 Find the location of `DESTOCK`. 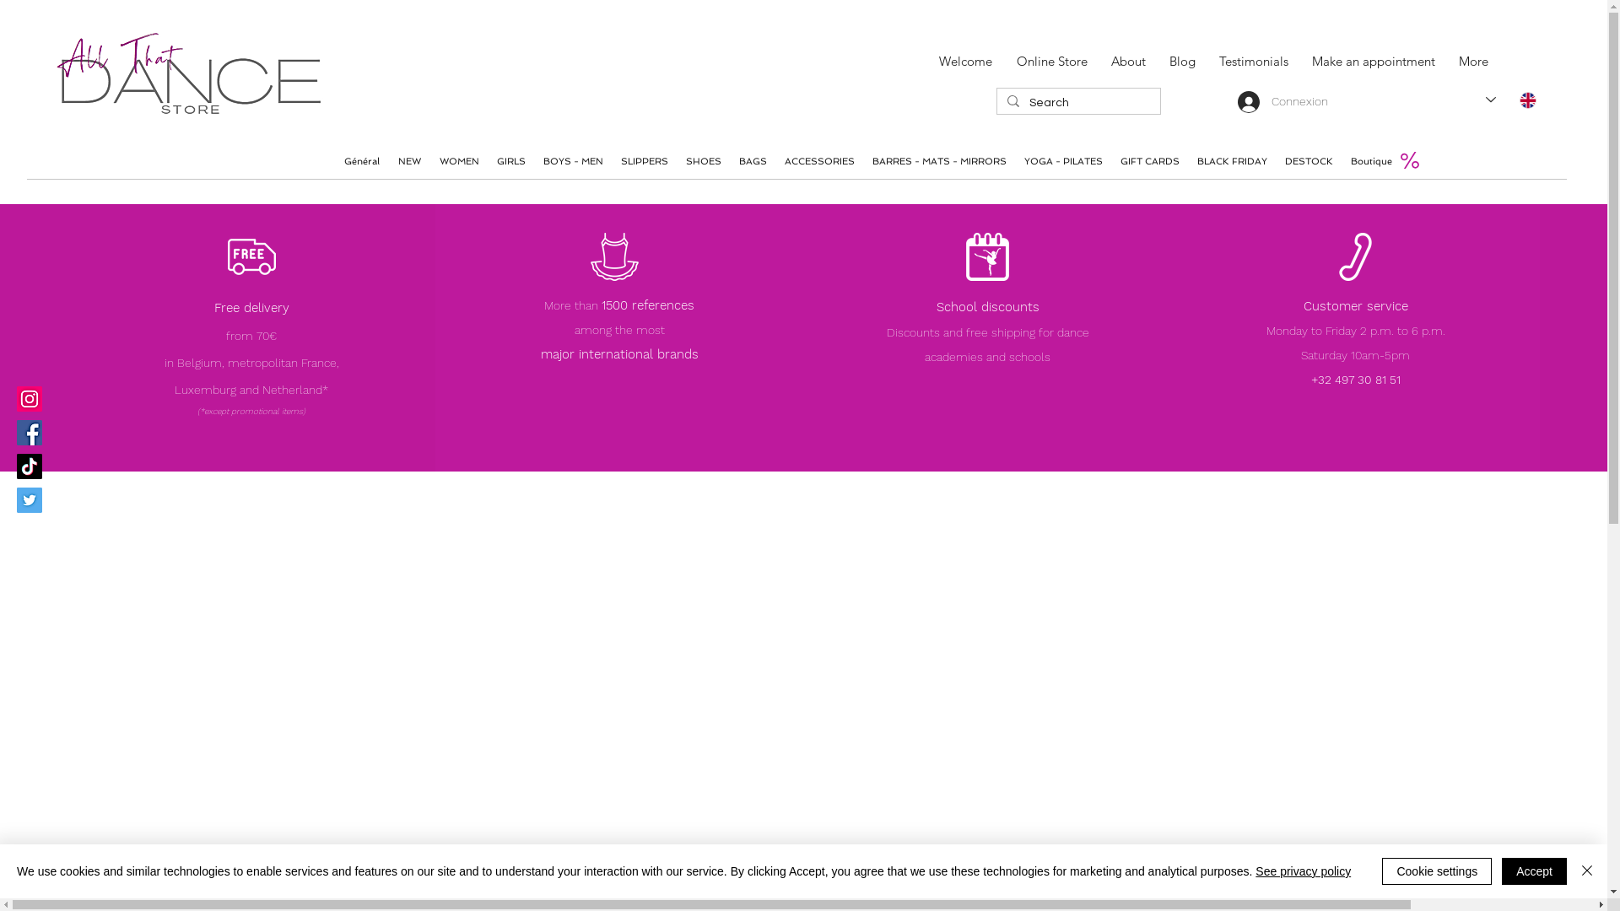

DESTOCK is located at coordinates (1309, 162).